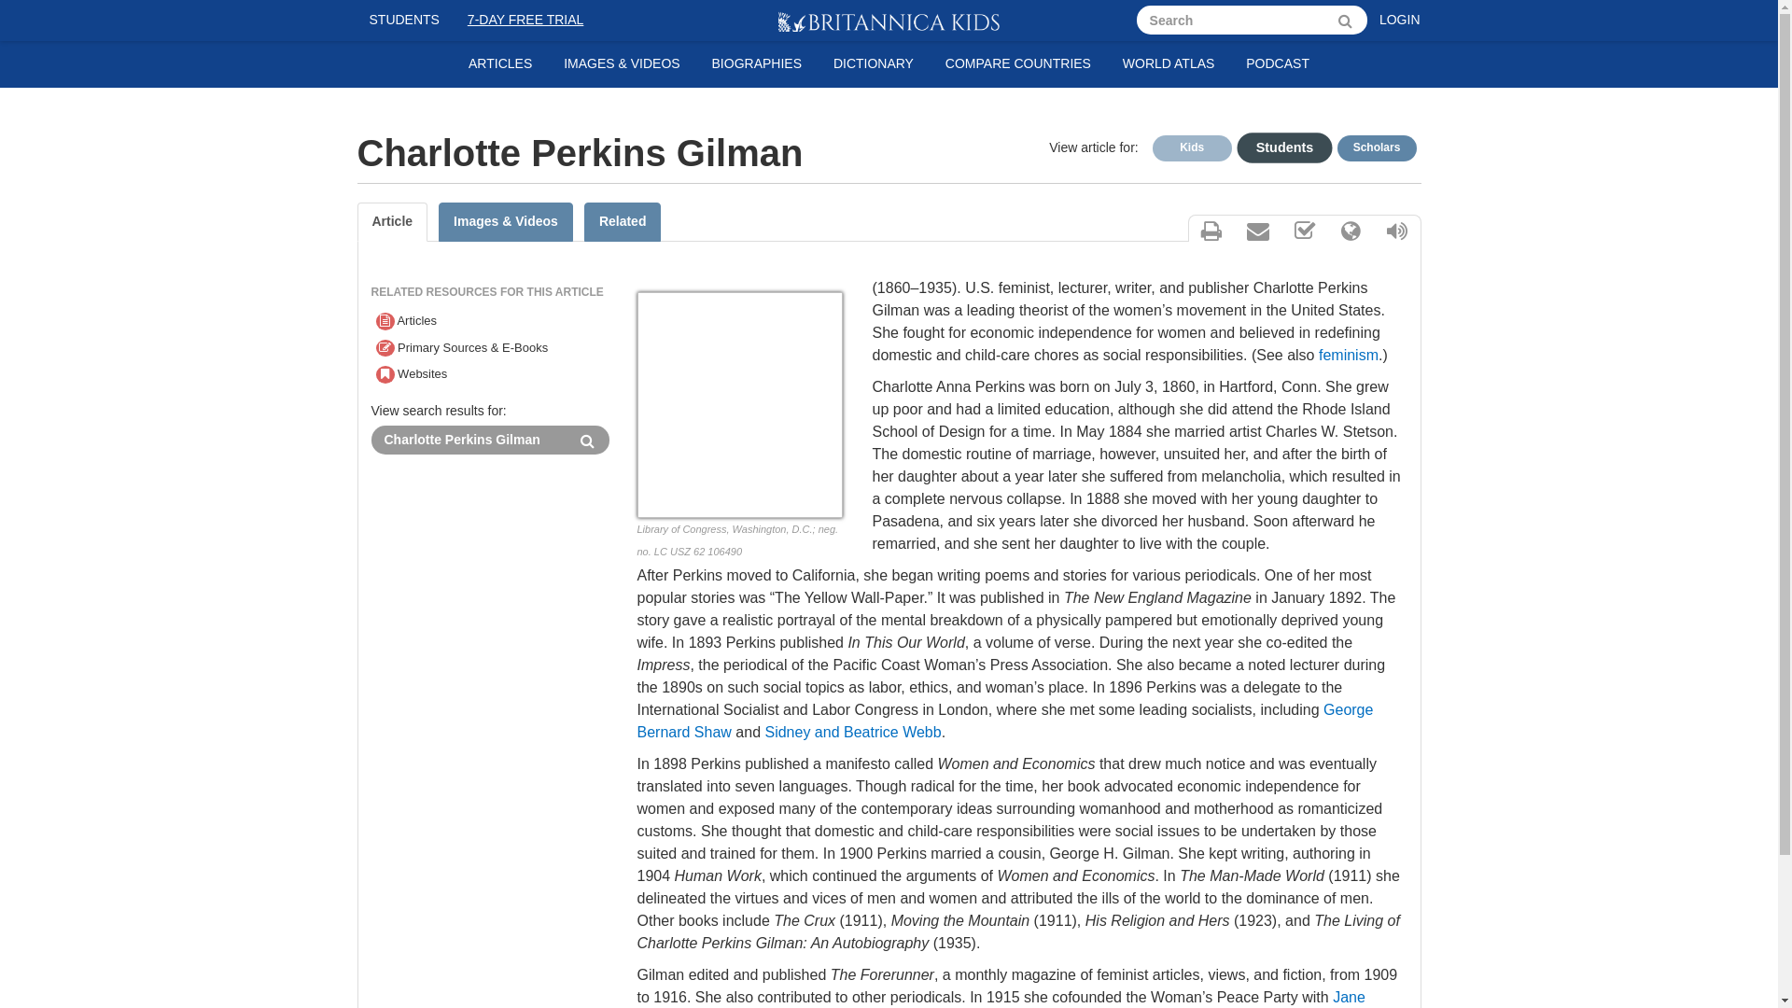 Image resolution: width=1792 pixels, height=1008 pixels. I want to click on STUDENTS, so click(403, 21).